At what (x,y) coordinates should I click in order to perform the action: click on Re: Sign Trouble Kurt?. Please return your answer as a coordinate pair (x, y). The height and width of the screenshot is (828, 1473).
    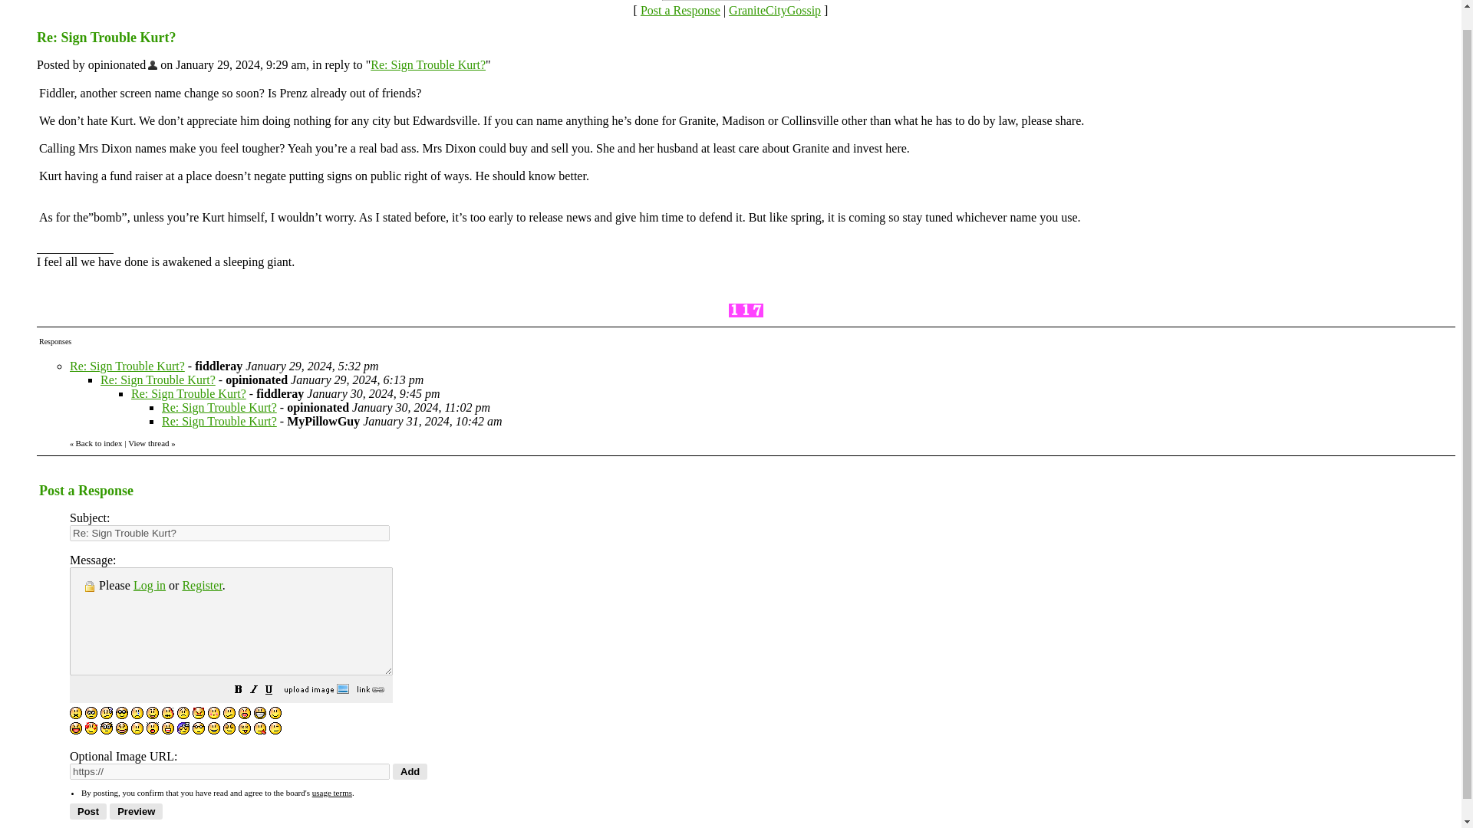
    Looking at the image, I should click on (127, 366).